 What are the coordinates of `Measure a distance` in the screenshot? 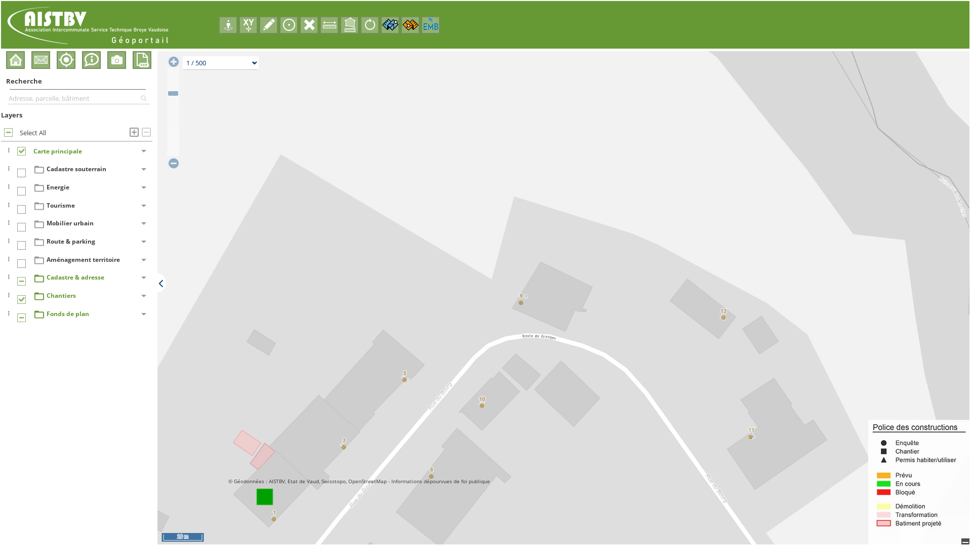 It's located at (329, 25).